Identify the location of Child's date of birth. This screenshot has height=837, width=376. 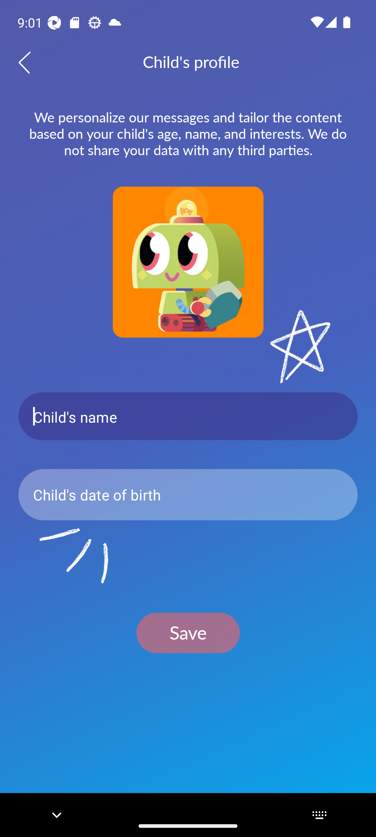
(188, 495).